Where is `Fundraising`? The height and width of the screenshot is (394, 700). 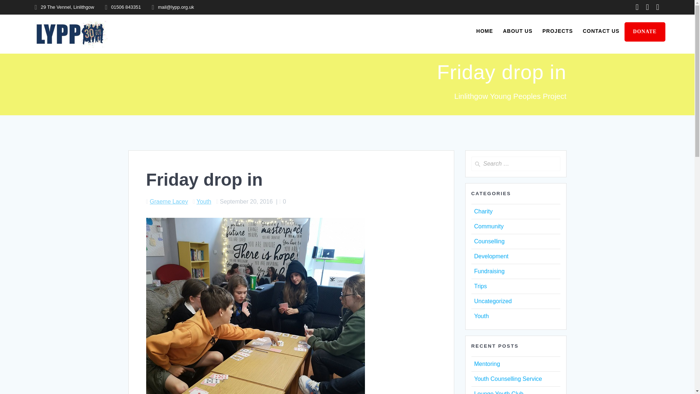 Fundraising is located at coordinates (489, 271).